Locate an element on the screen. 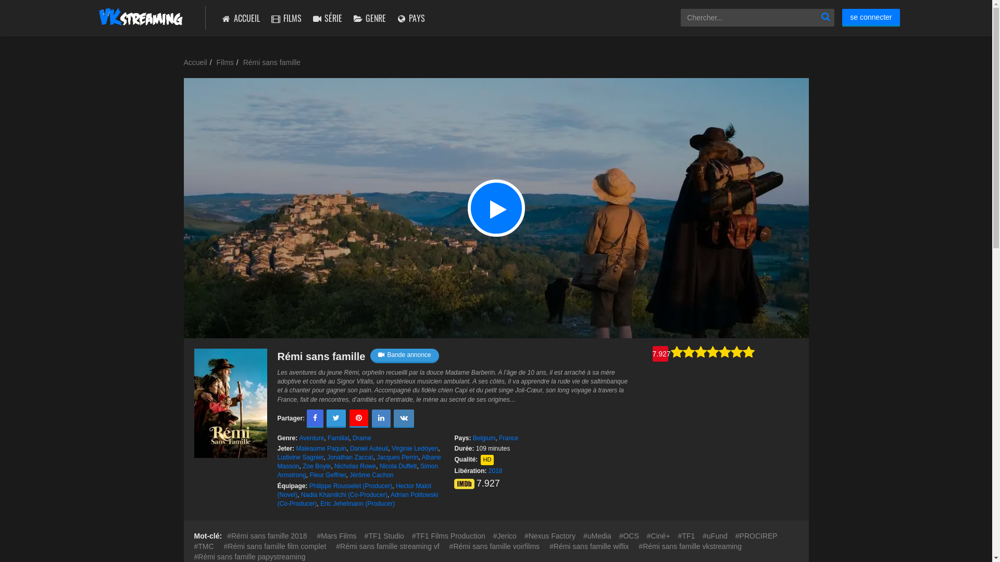 Image resolution: width=1000 pixels, height=562 pixels. Maleaume Paquin is located at coordinates (322, 449).